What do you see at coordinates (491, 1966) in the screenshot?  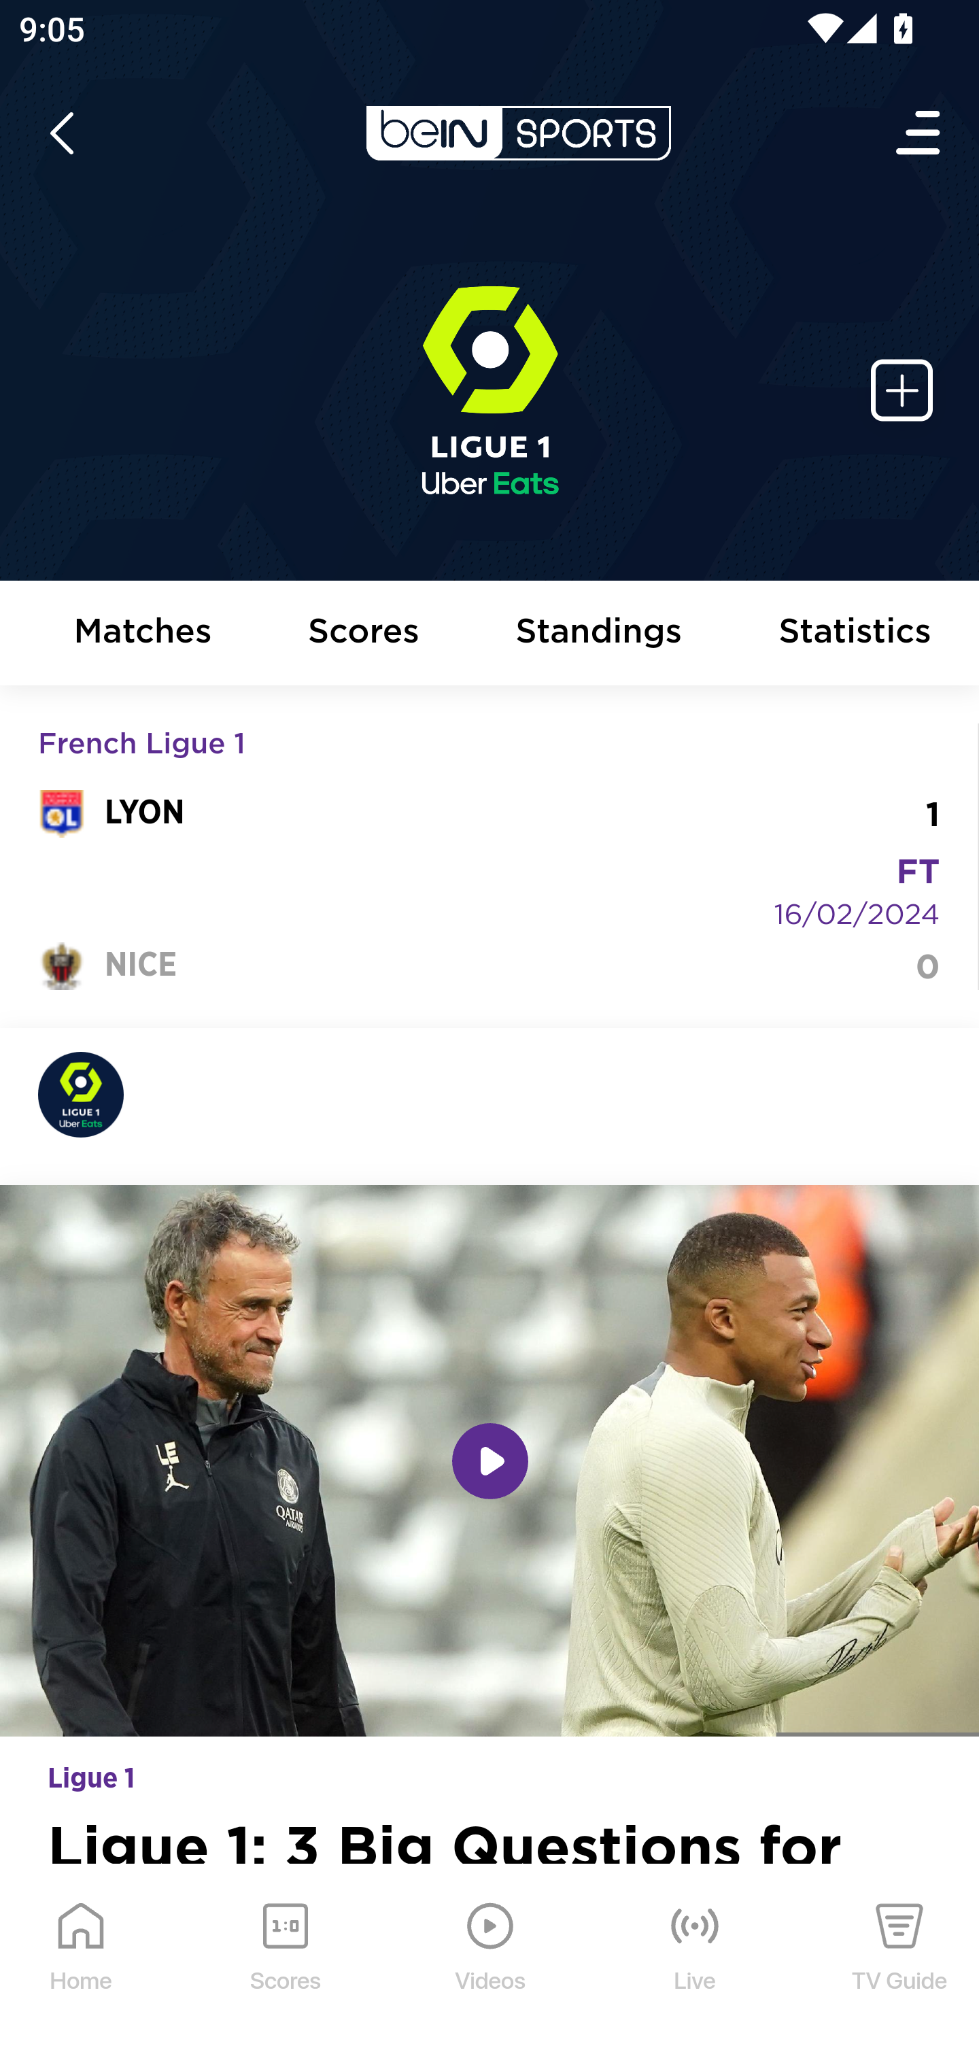 I see `Videos Videos Icon Videos` at bounding box center [491, 1966].